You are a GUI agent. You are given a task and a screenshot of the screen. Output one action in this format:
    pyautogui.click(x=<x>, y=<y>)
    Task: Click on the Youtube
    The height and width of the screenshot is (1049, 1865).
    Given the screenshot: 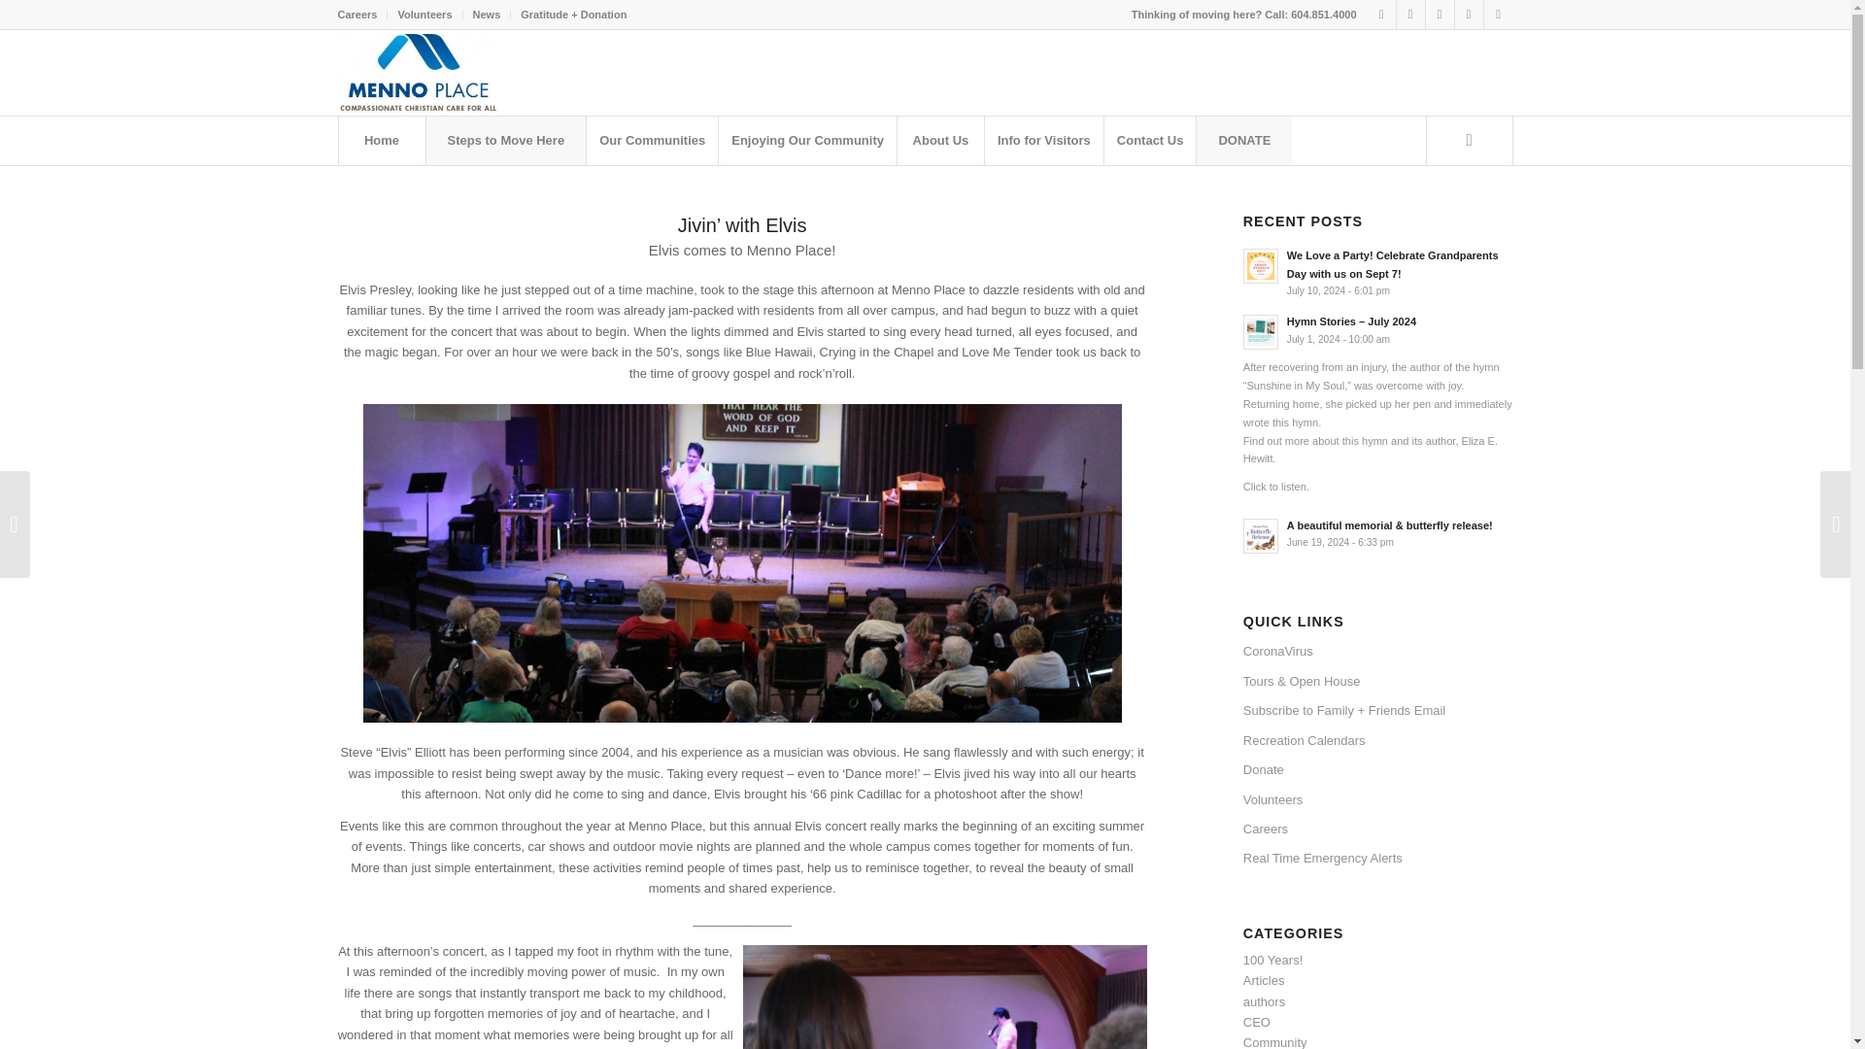 What is the action you would take?
    pyautogui.click(x=1498, y=15)
    